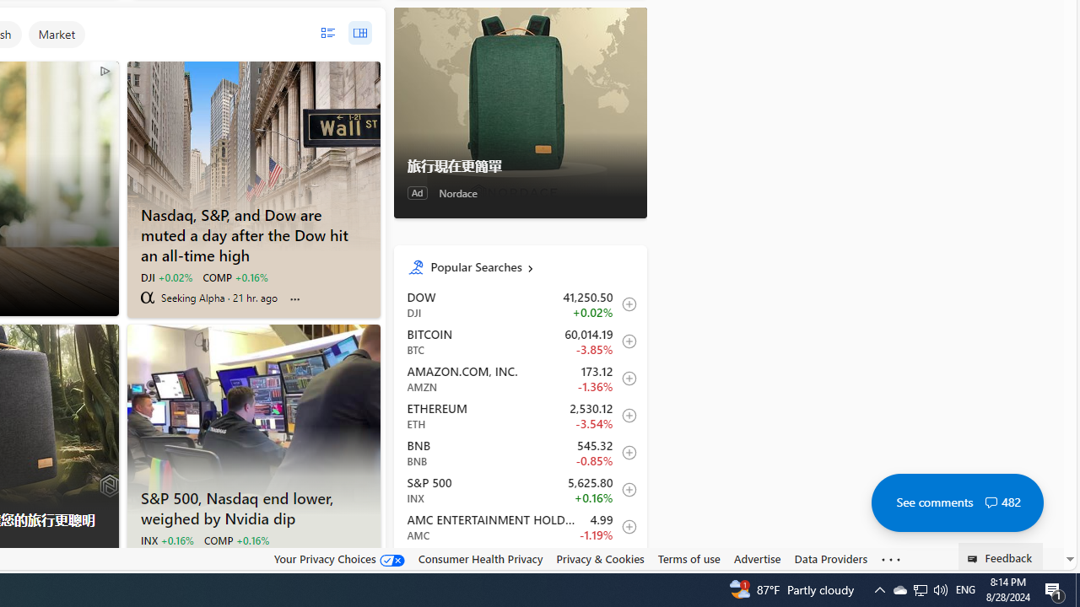 The height and width of the screenshot is (607, 1080). I want to click on See more, so click(891, 560).